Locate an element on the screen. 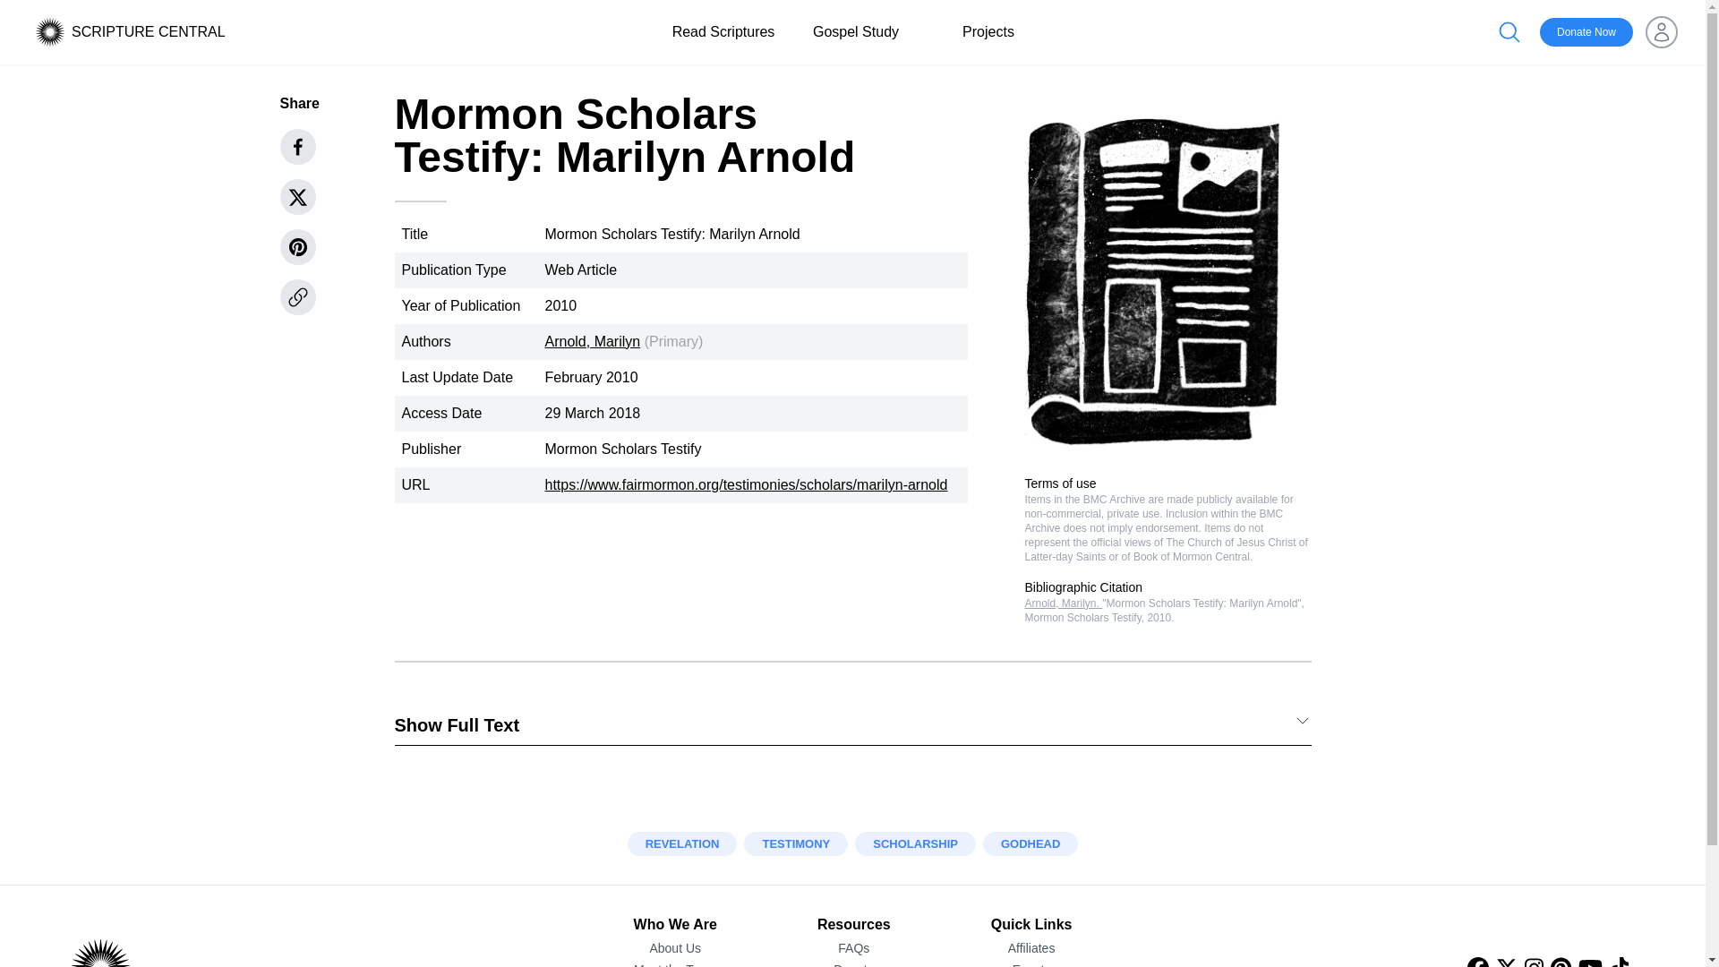 This screenshot has height=967, width=1719. Affiliates is located at coordinates (1031, 947).